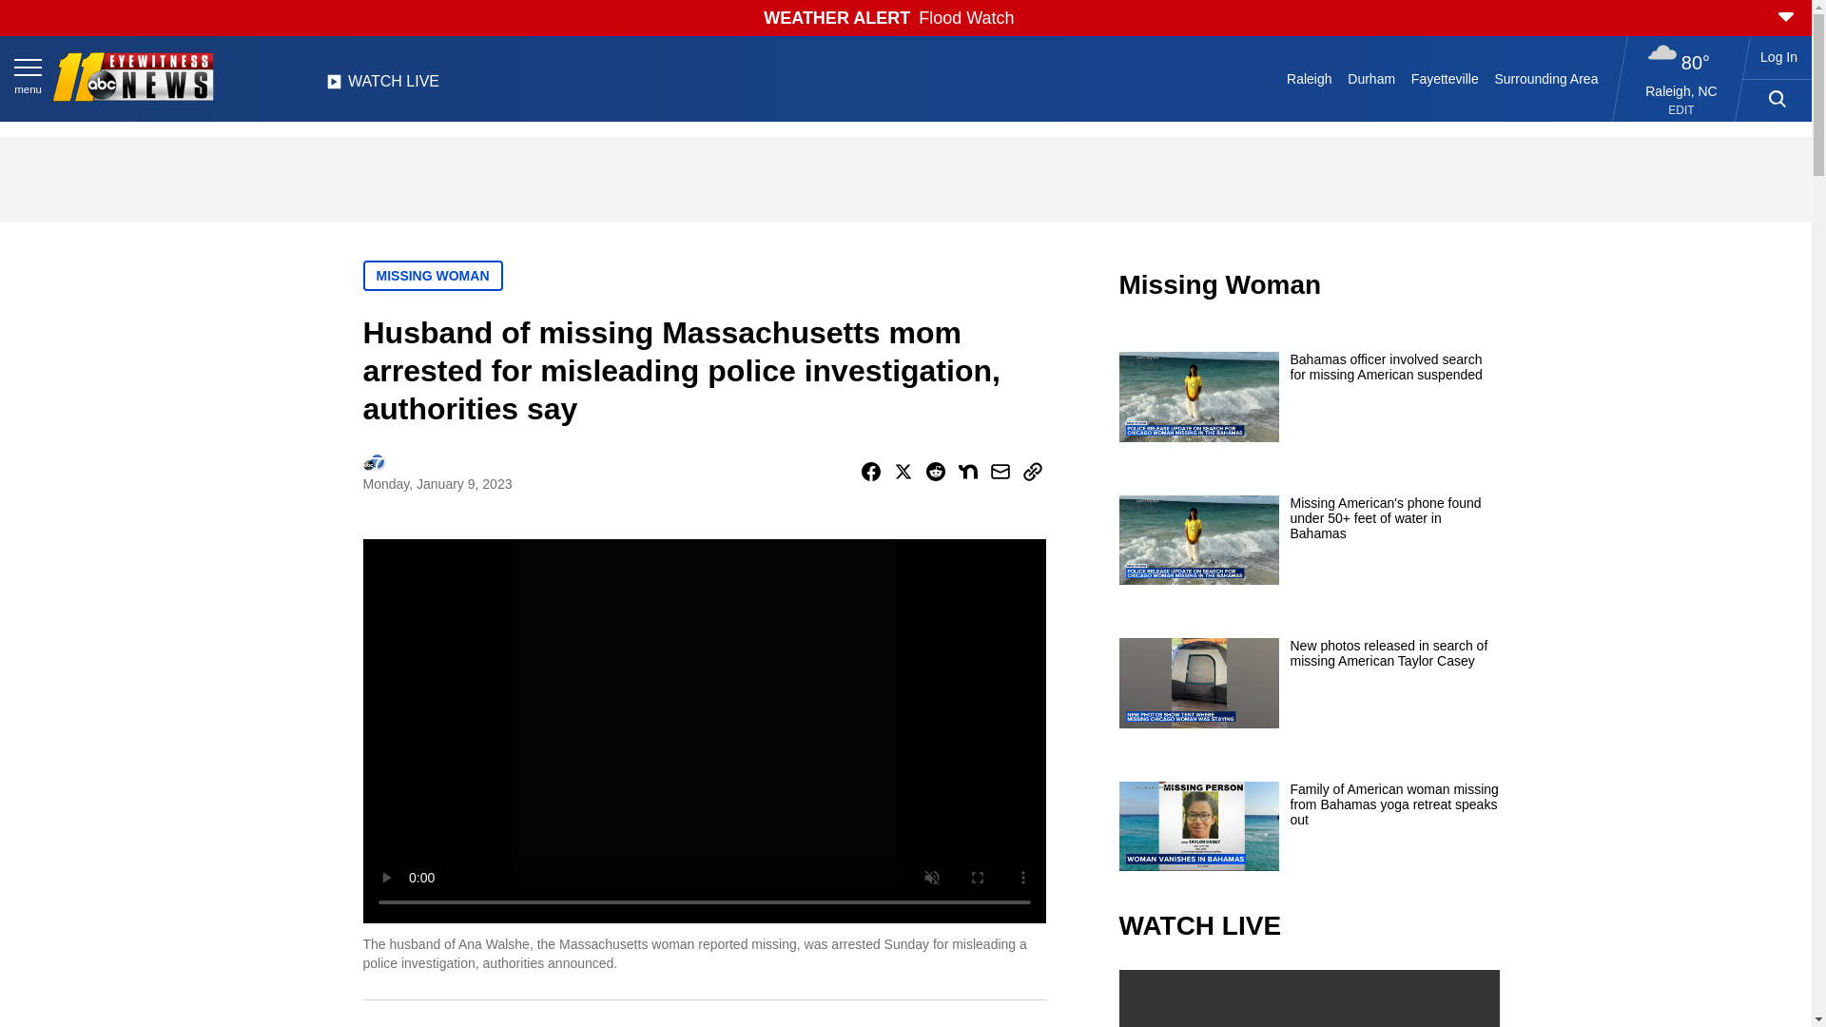 The image size is (1826, 1027). I want to click on WATCH LIVE, so click(382, 87).